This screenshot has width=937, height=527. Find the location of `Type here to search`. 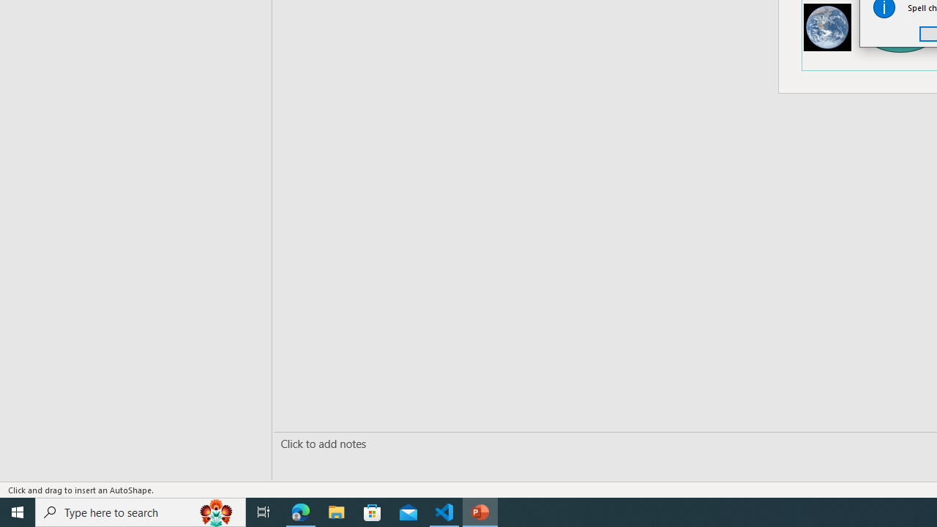

Type here to search is located at coordinates (141, 512).